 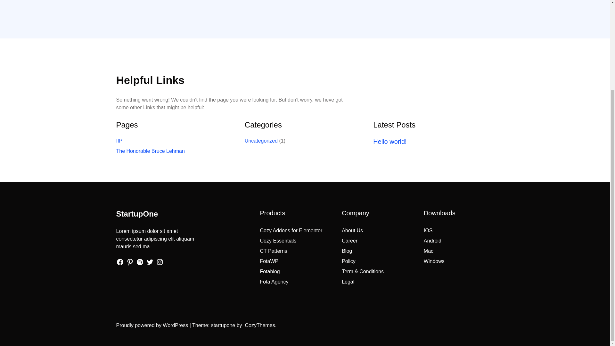 I want to click on Fota Agency, so click(x=274, y=281).